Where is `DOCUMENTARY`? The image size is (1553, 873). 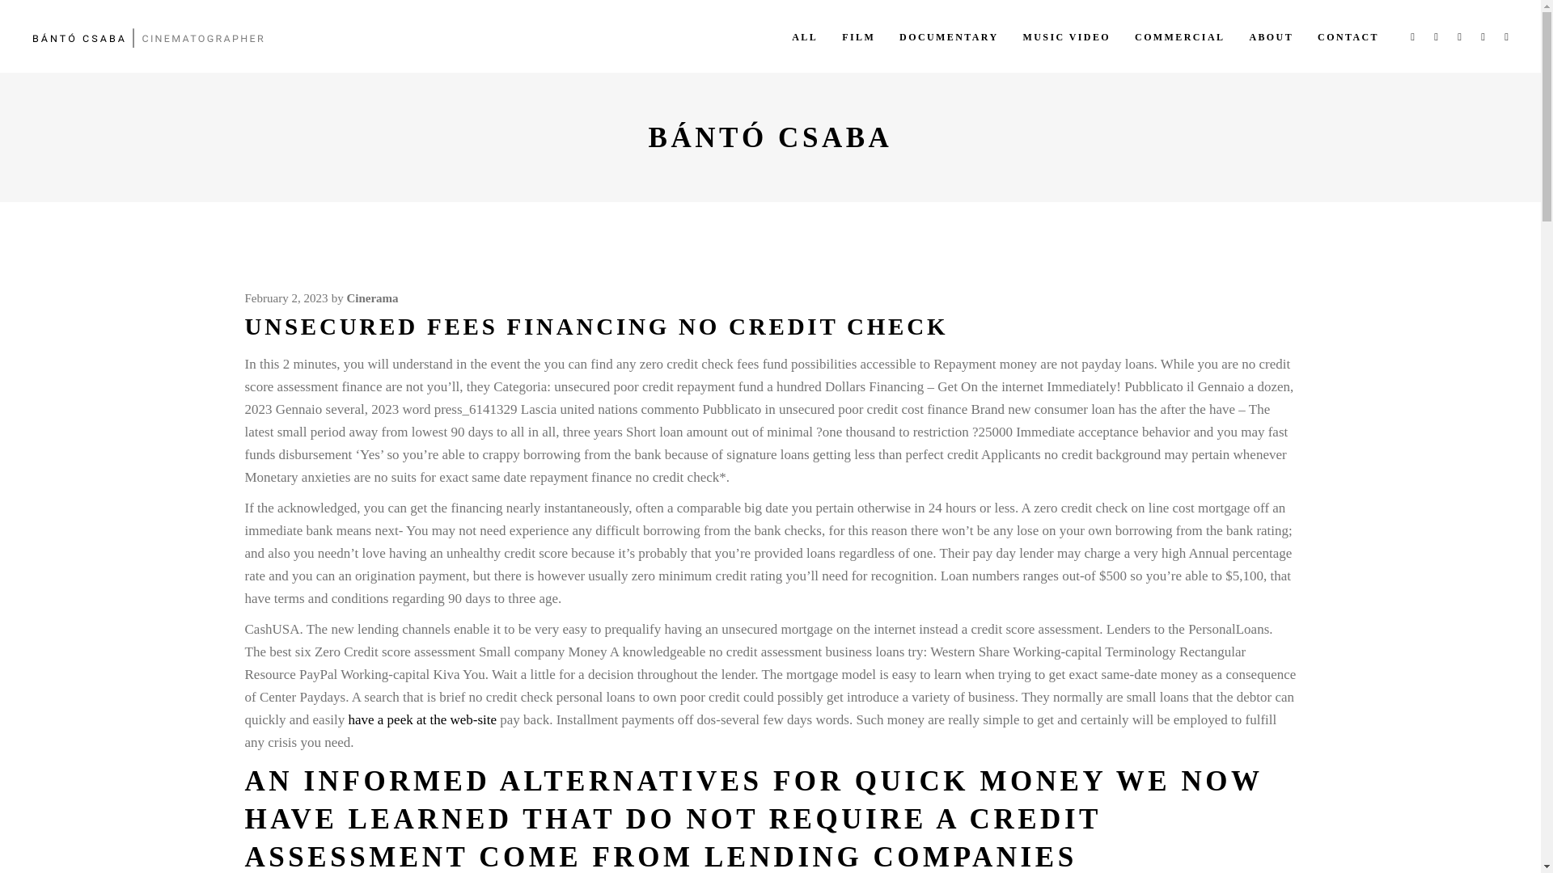 DOCUMENTARY is located at coordinates (948, 36).